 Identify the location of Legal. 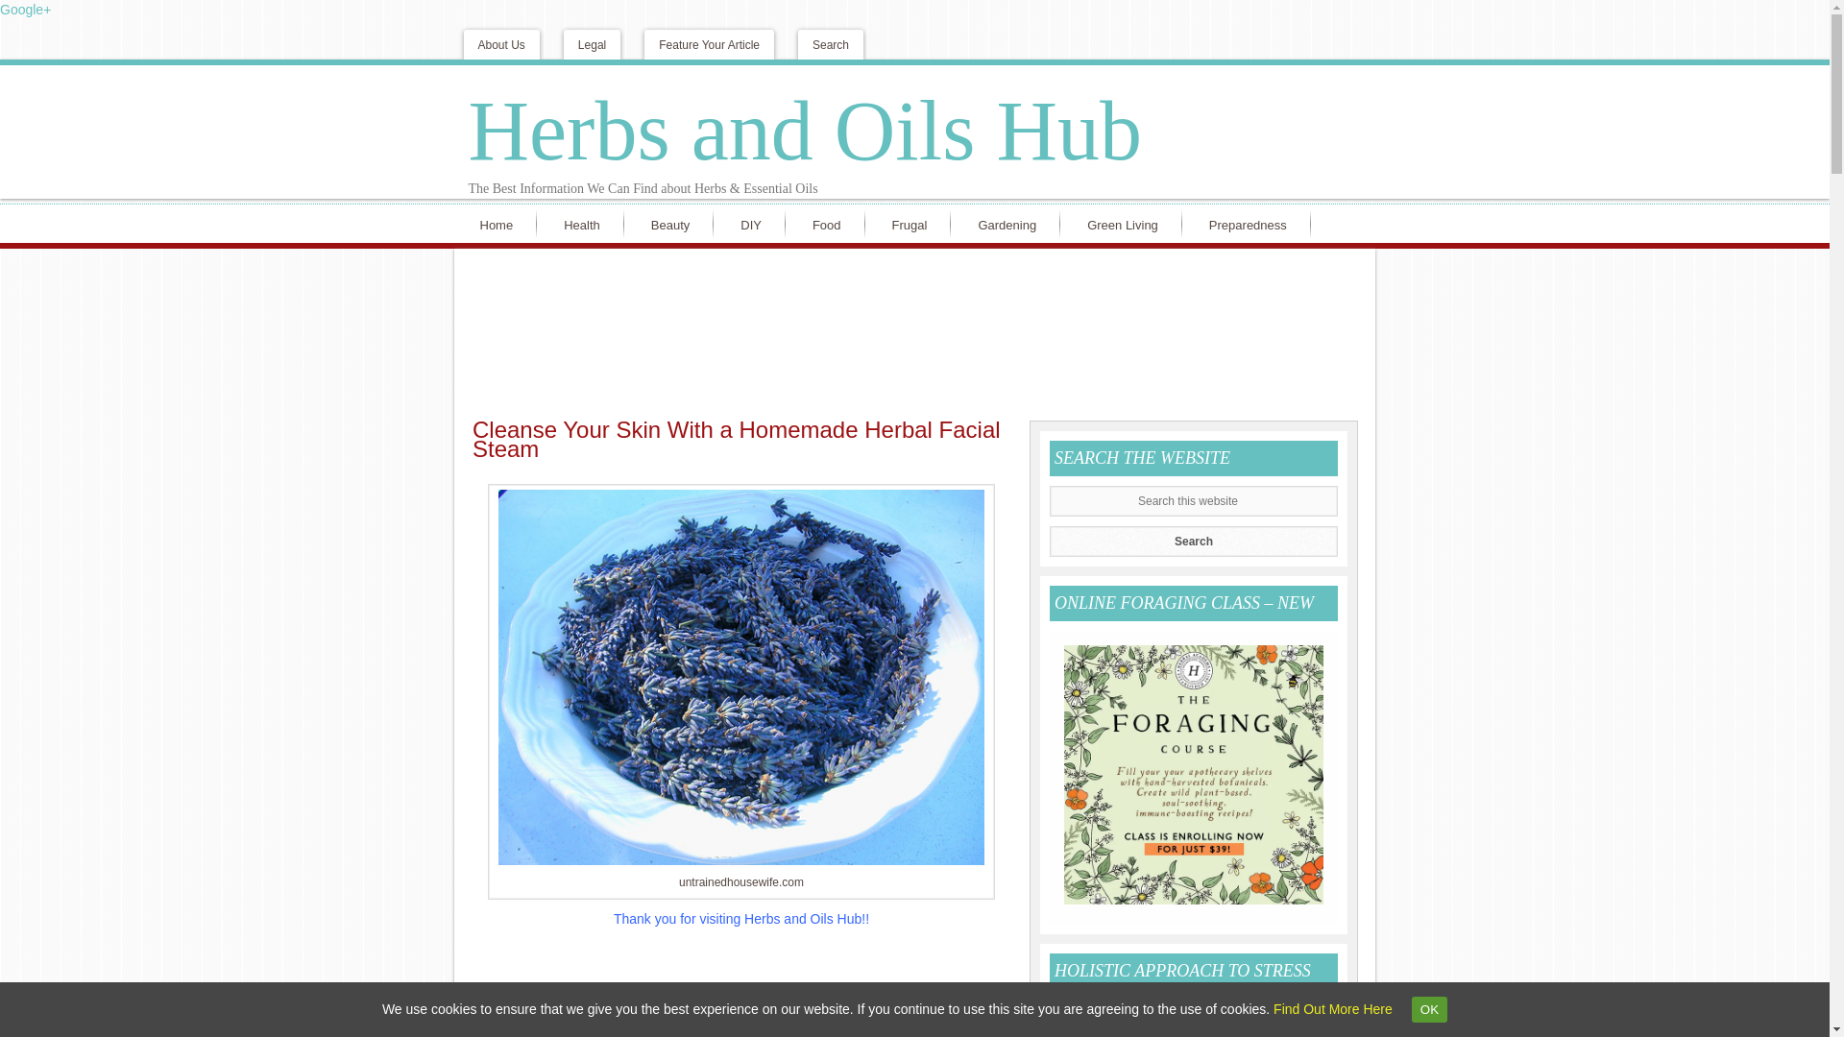
(592, 44).